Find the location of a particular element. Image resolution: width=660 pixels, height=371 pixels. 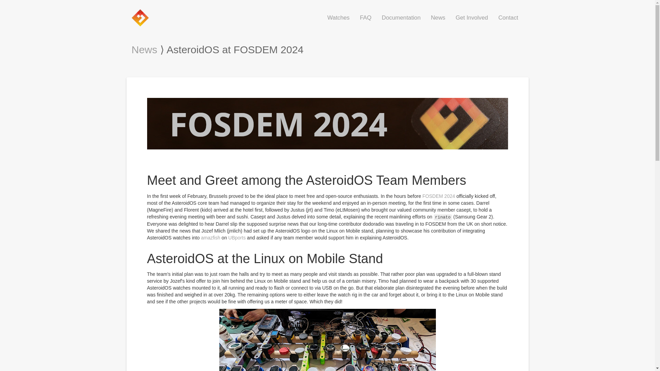

Contact is located at coordinates (508, 18).